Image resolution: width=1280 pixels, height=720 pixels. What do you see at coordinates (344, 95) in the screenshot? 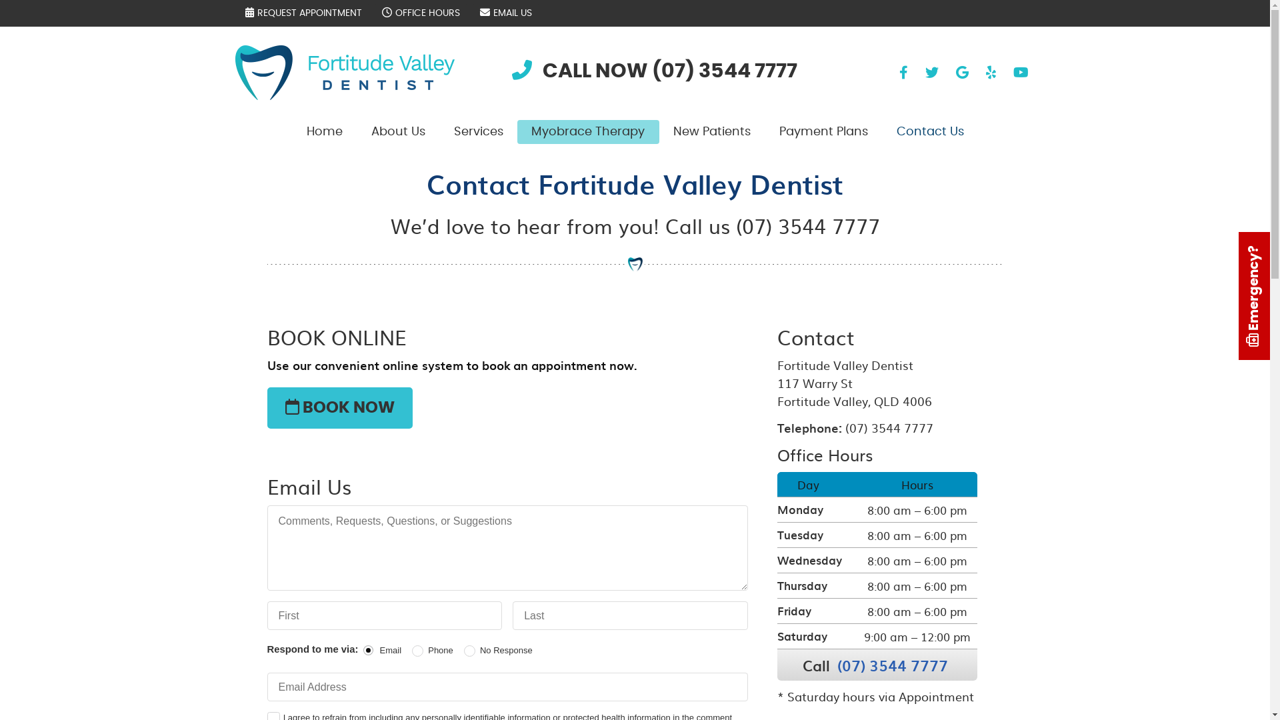
I see `Fortitude Valley Dentist` at bounding box center [344, 95].